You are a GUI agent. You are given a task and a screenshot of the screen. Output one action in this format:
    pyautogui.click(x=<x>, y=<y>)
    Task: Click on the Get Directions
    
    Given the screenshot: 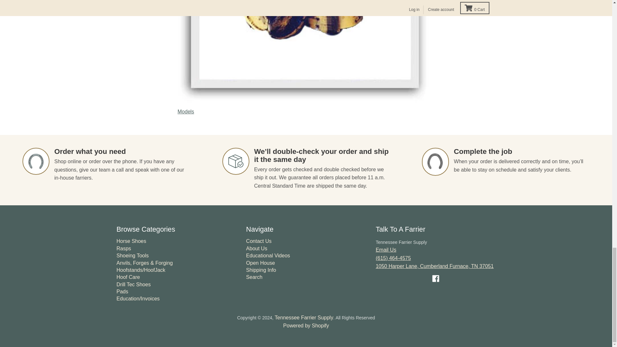 What is the action you would take?
    pyautogui.click(x=434, y=270)
    